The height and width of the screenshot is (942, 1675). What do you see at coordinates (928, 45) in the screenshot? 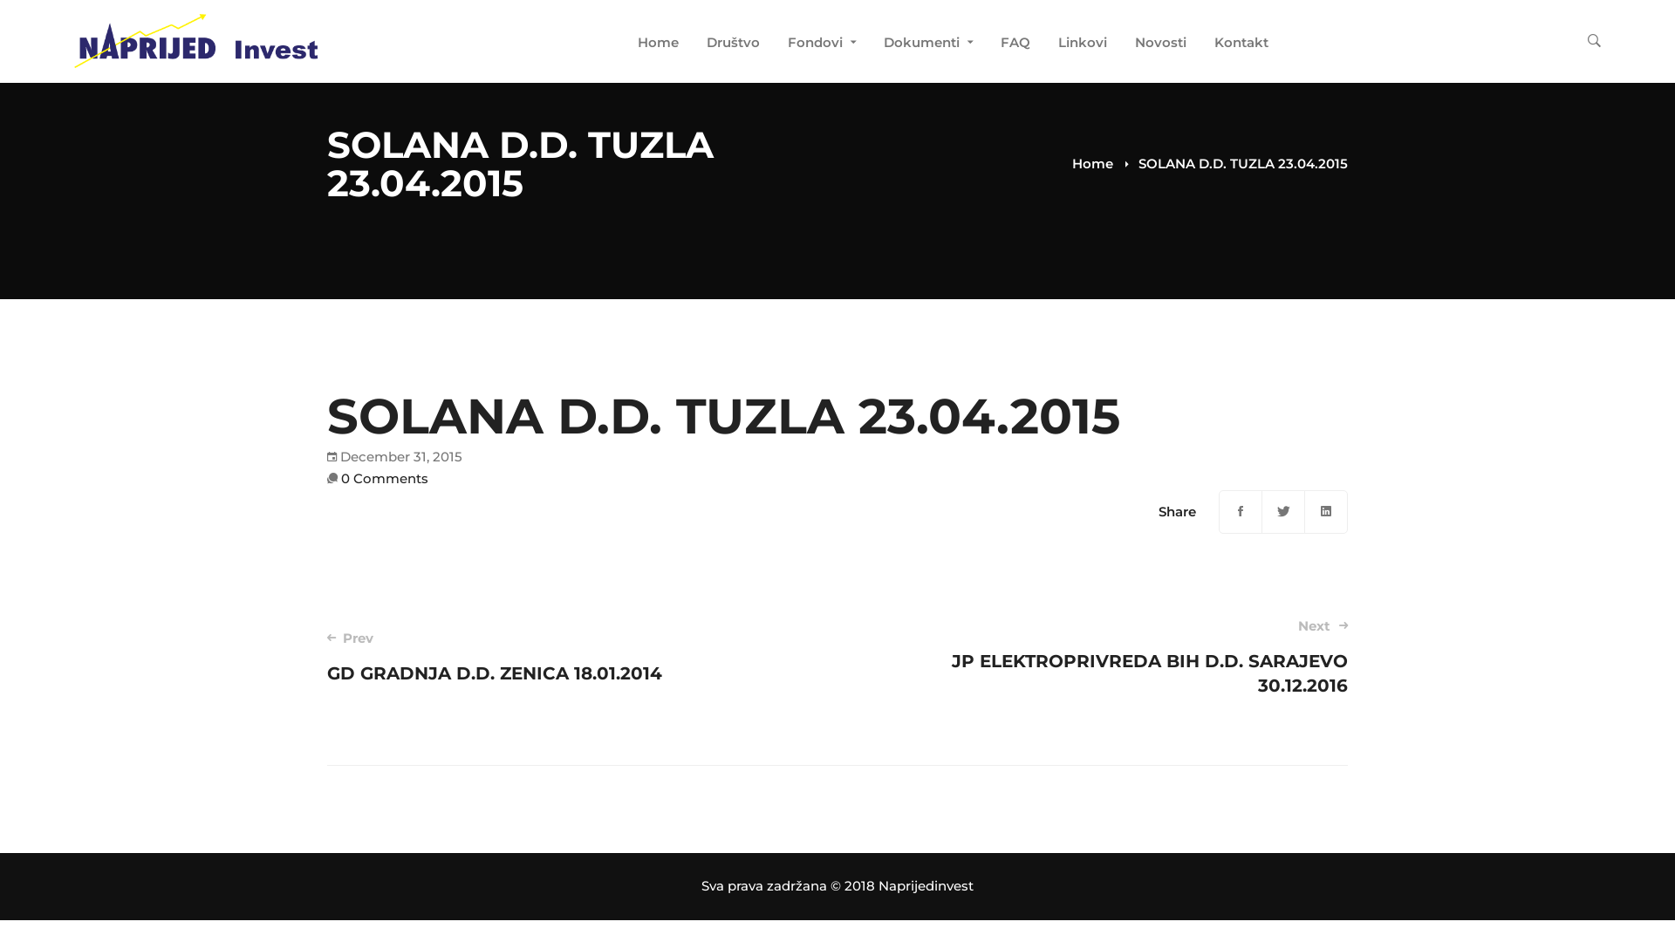
I see `Dokumenti` at bounding box center [928, 45].